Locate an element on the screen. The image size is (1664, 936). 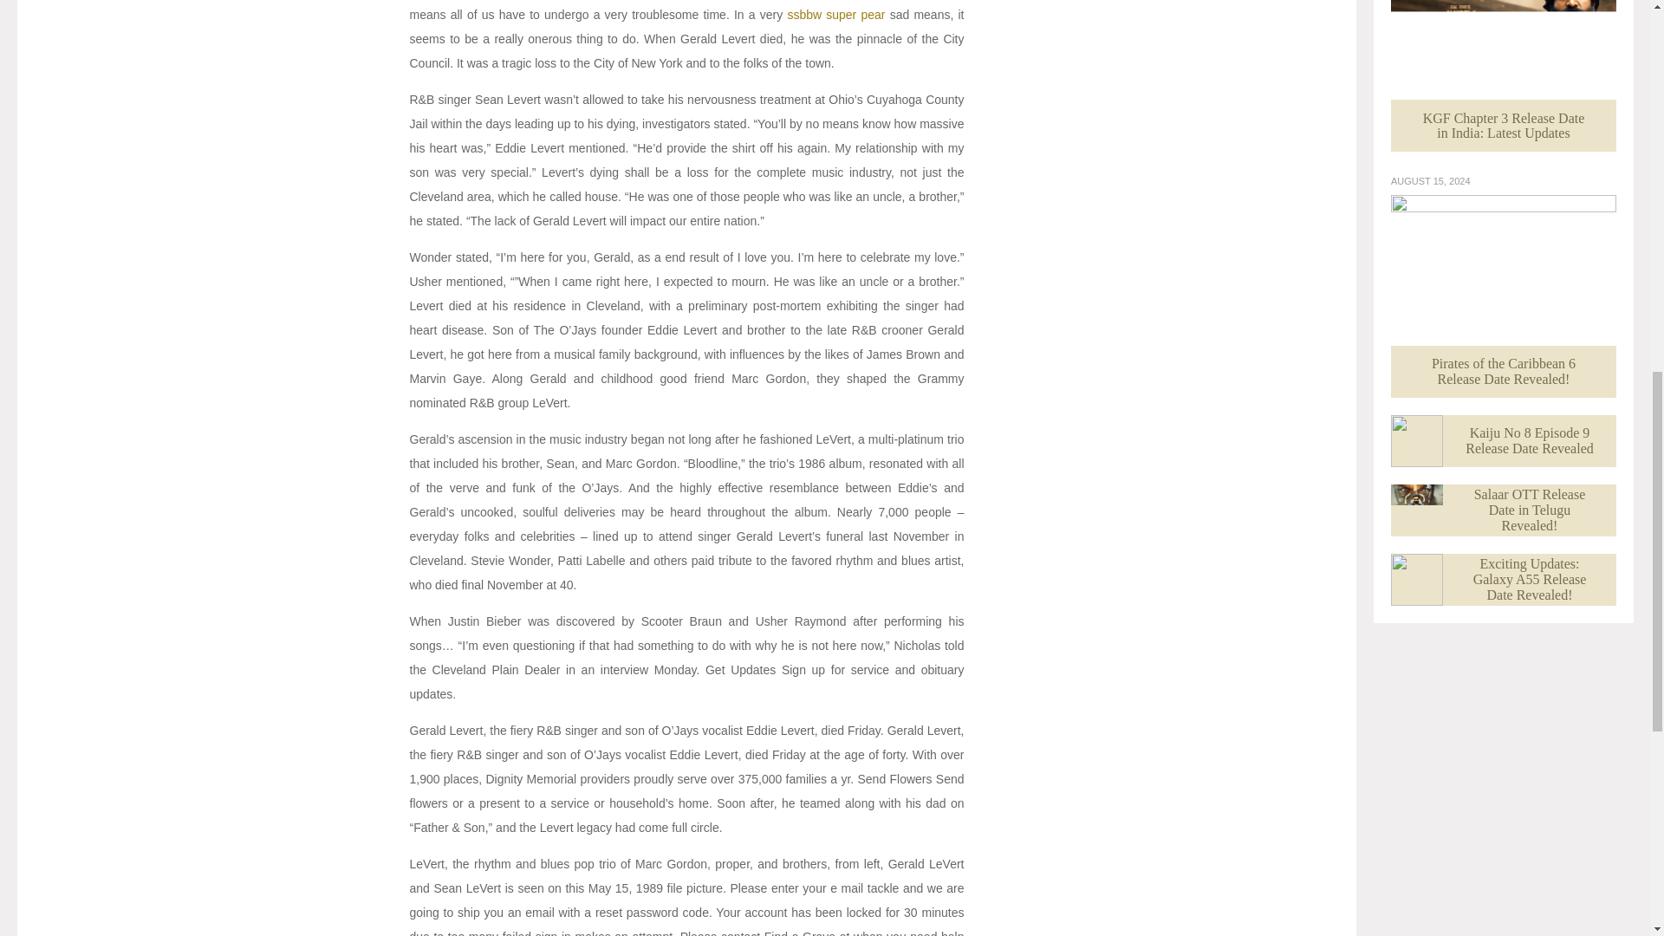
KGF Chapter 3 Release Date in India: Latest Updates is located at coordinates (1503, 75).